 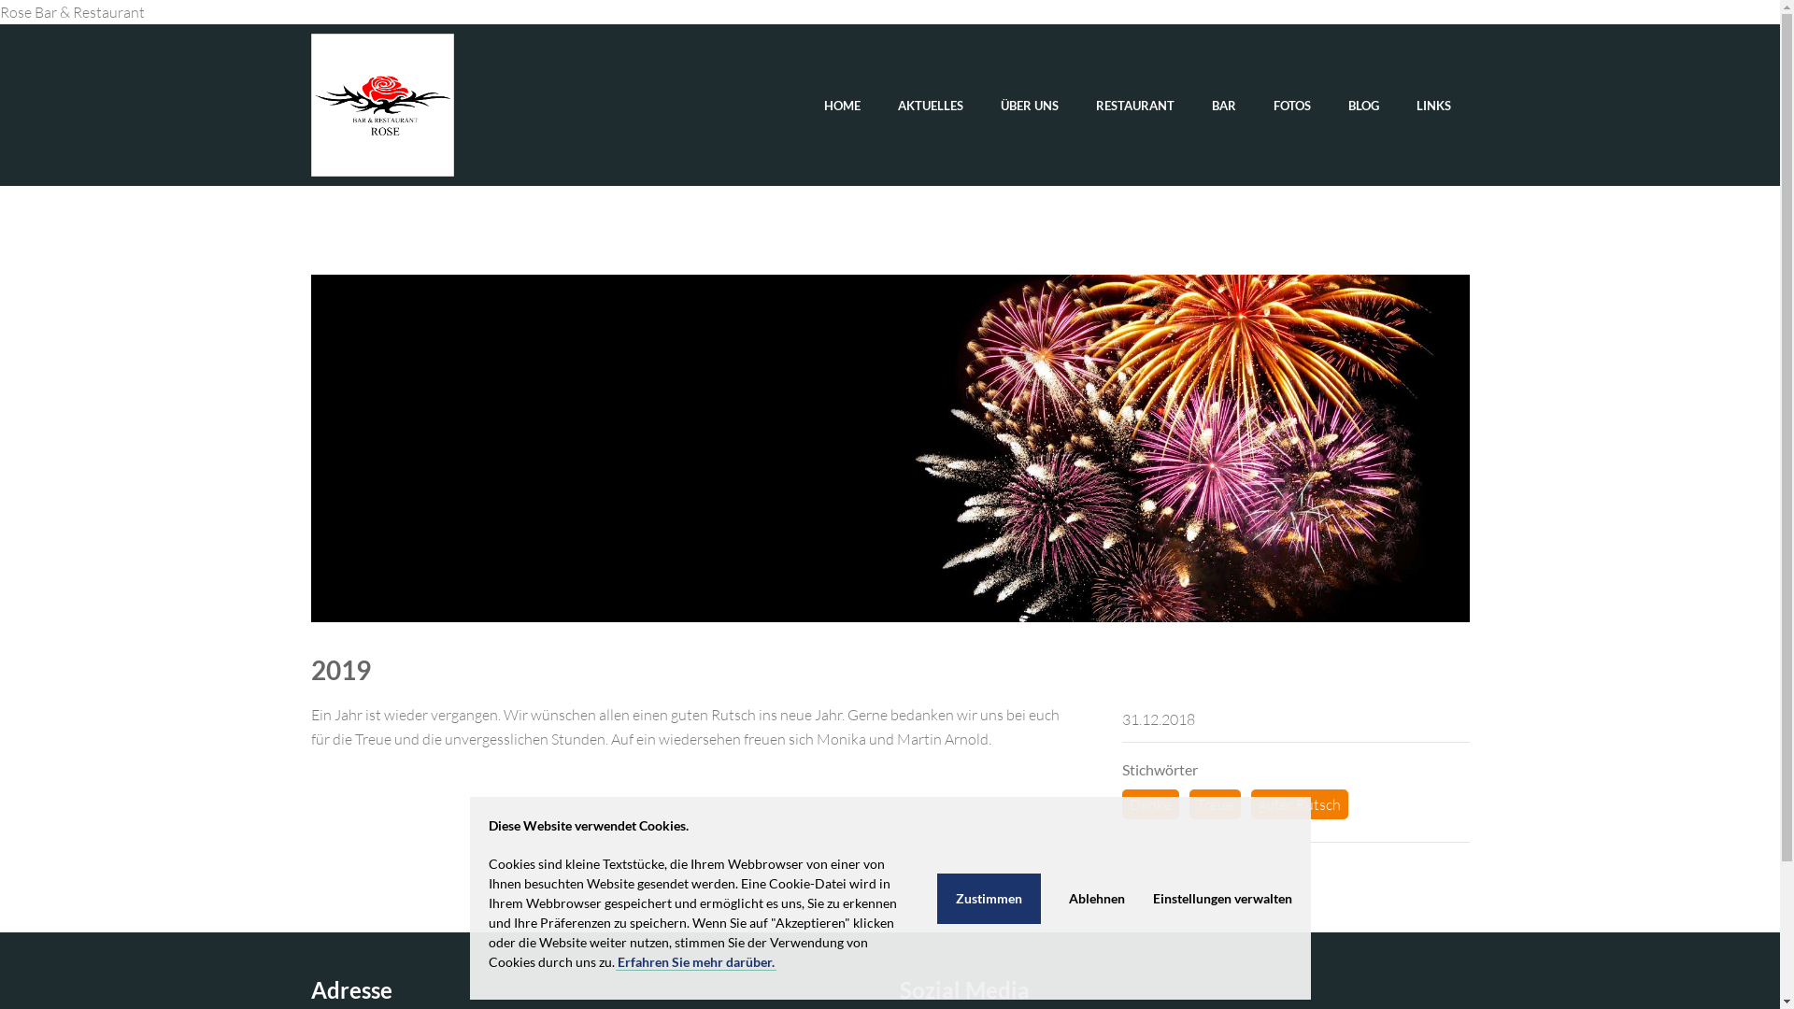 I want to click on RESTAURANT, so click(x=1134, y=106).